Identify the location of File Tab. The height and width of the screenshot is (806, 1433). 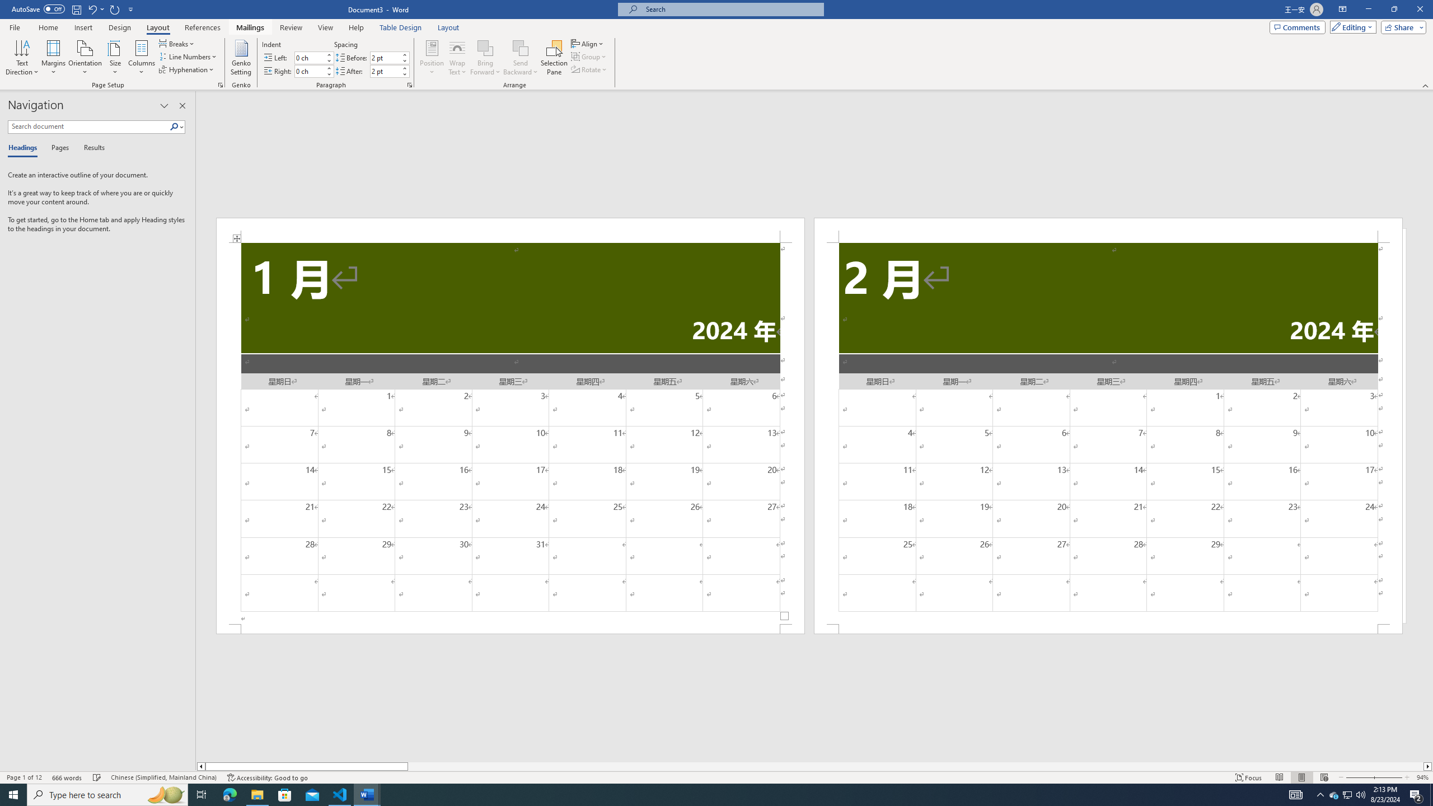
(15, 27).